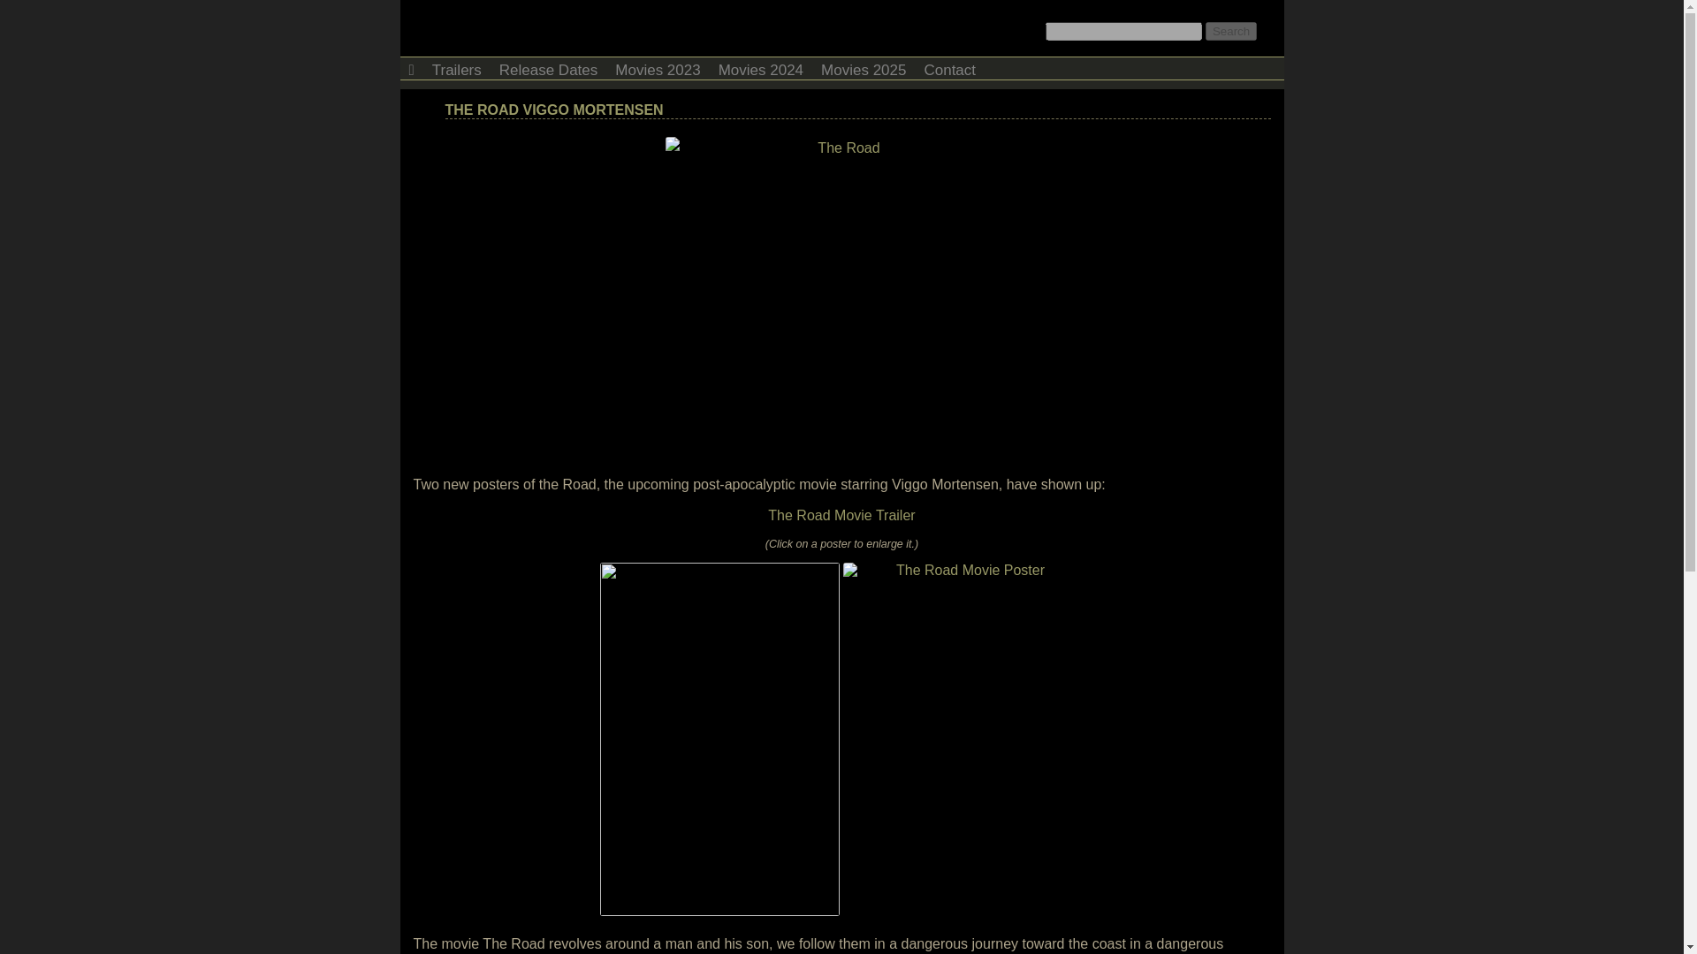 This screenshot has width=1697, height=954. Describe the element at coordinates (553, 110) in the screenshot. I see `THE ROAD VIGGO MORTENSEN` at that location.